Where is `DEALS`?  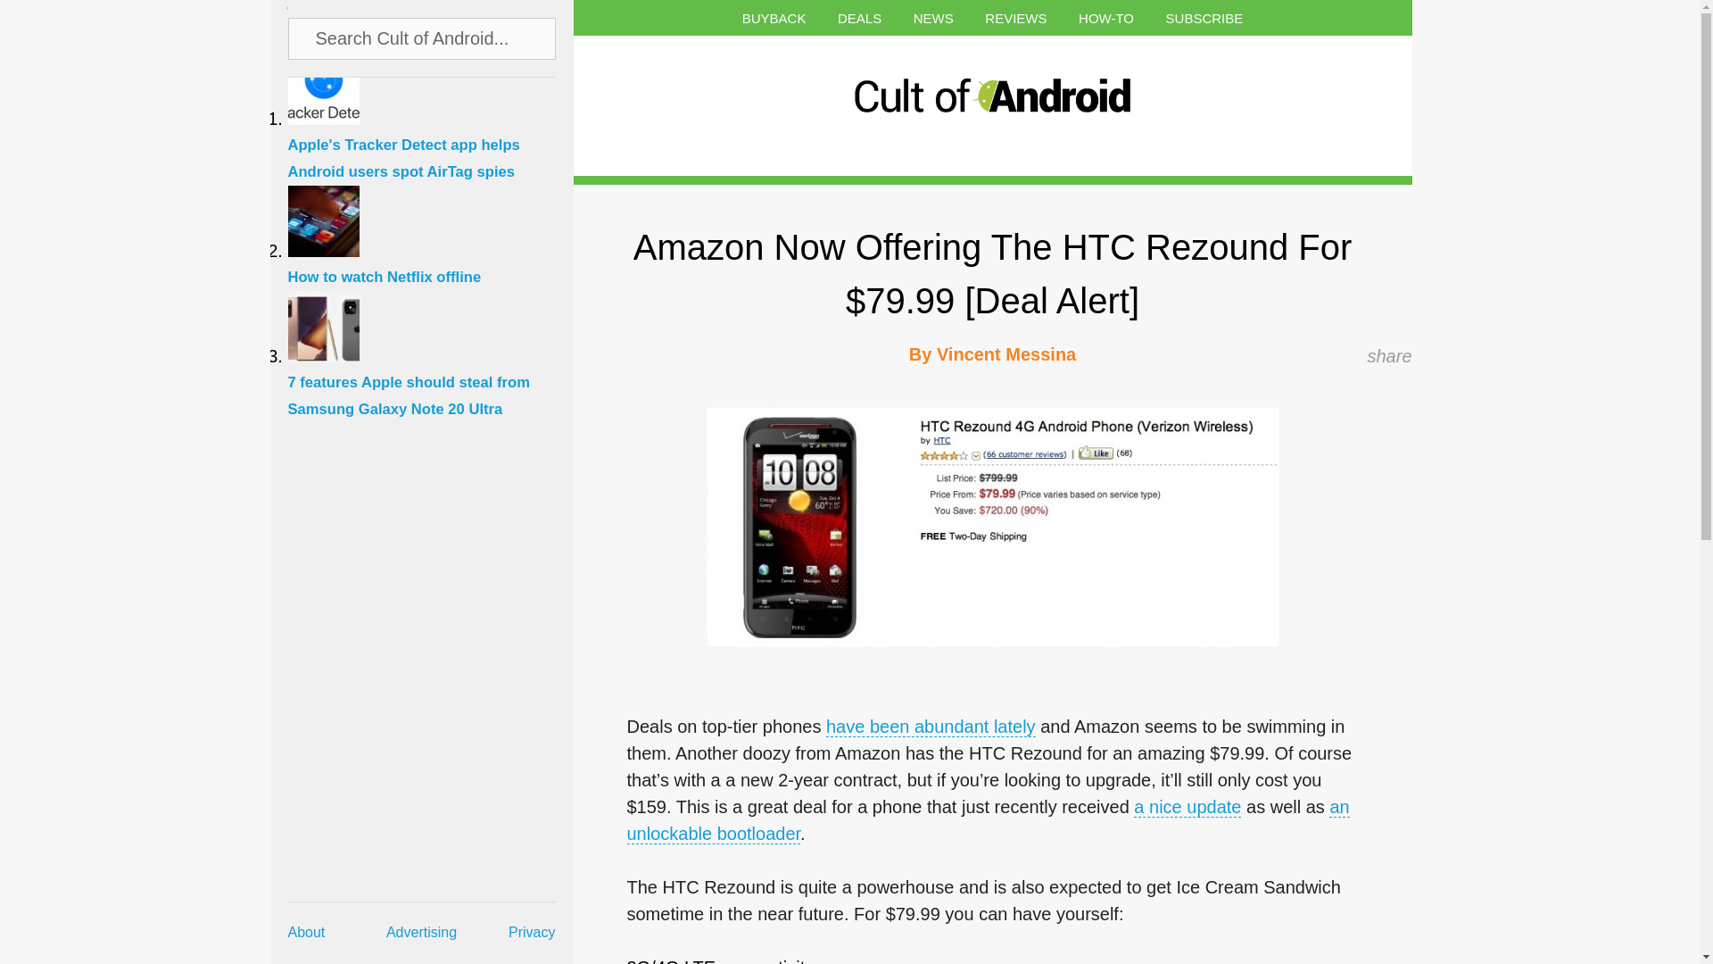 DEALS is located at coordinates (859, 18).